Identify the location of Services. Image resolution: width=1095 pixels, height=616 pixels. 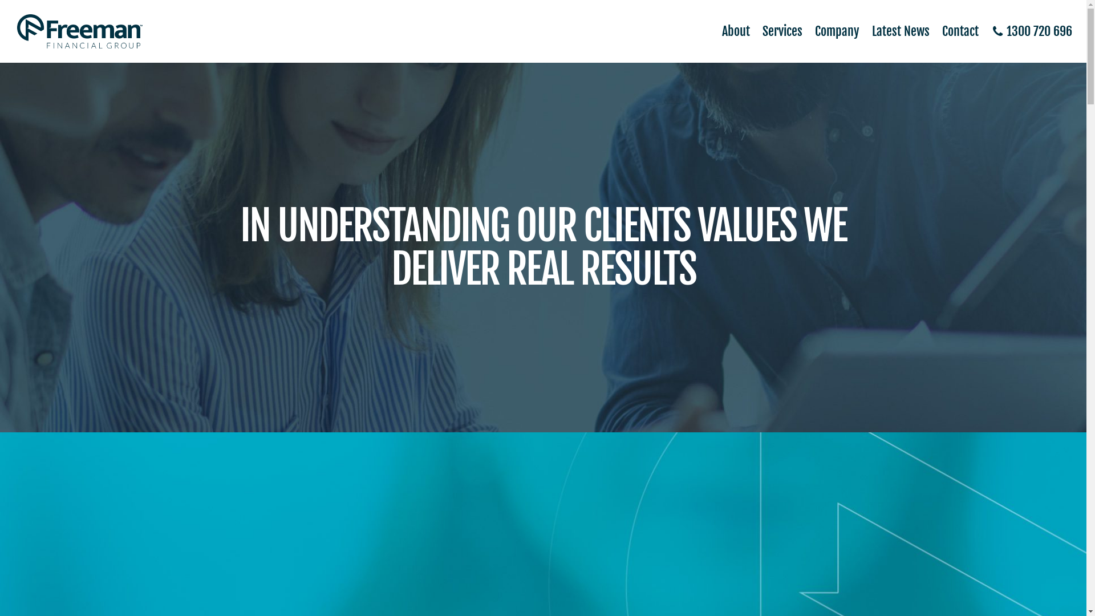
(776, 31).